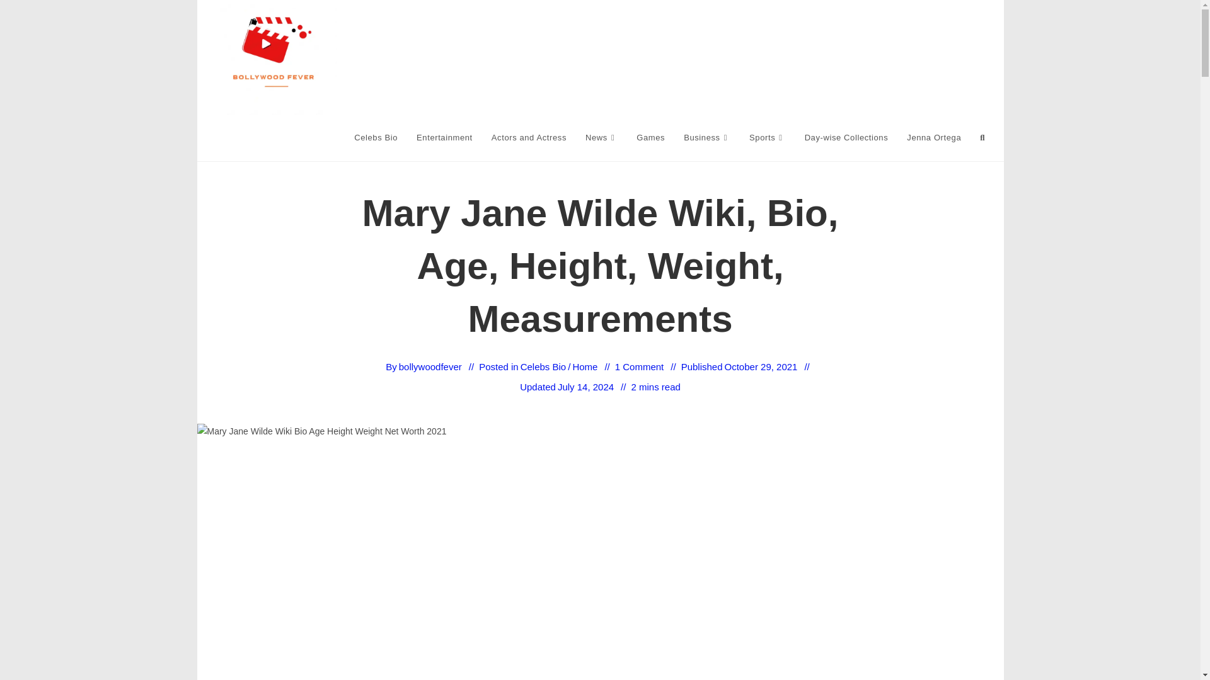  What do you see at coordinates (706, 137) in the screenshot?
I see `Business` at bounding box center [706, 137].